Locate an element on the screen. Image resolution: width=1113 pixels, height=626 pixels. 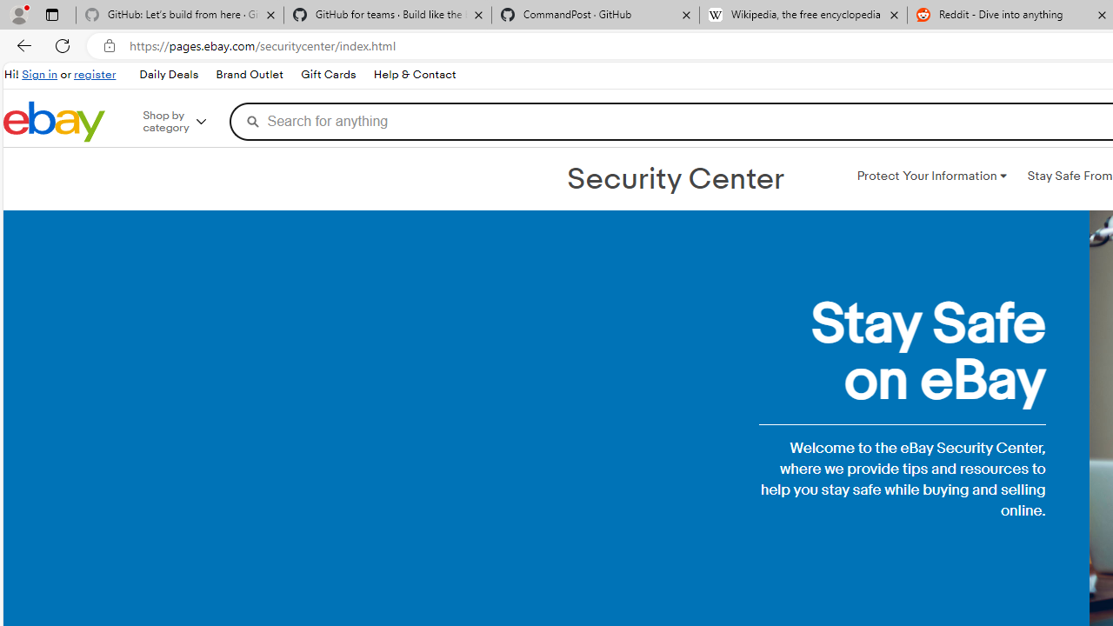
Wikipedia, the free encyclopedia is located at coordinates (803, 16).